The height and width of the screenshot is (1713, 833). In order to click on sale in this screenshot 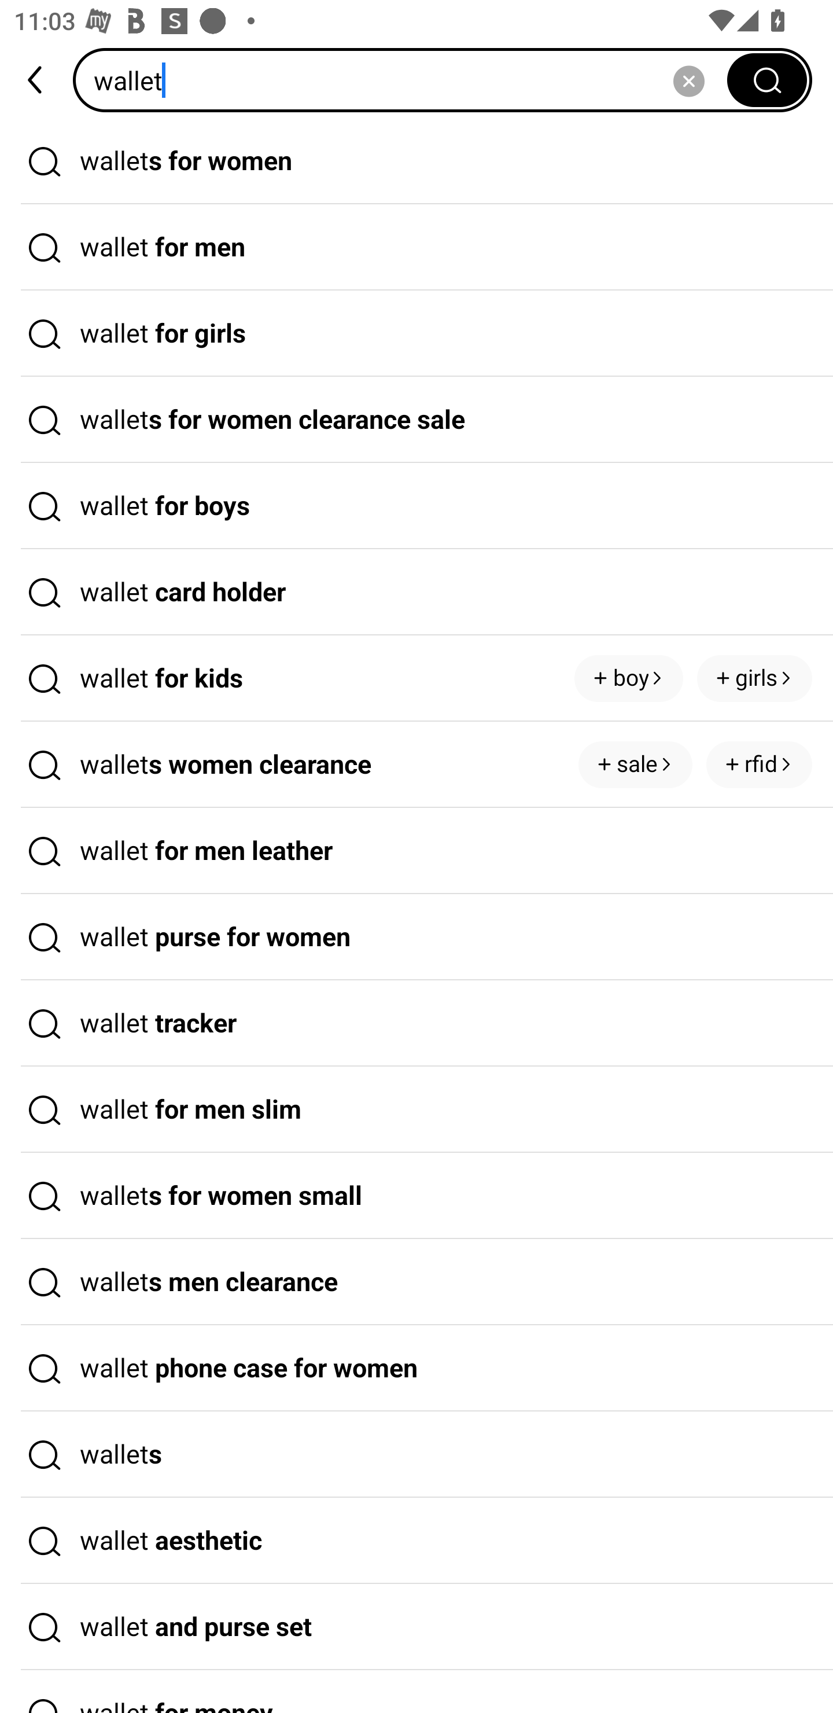, I will do `click(635, 764)`.